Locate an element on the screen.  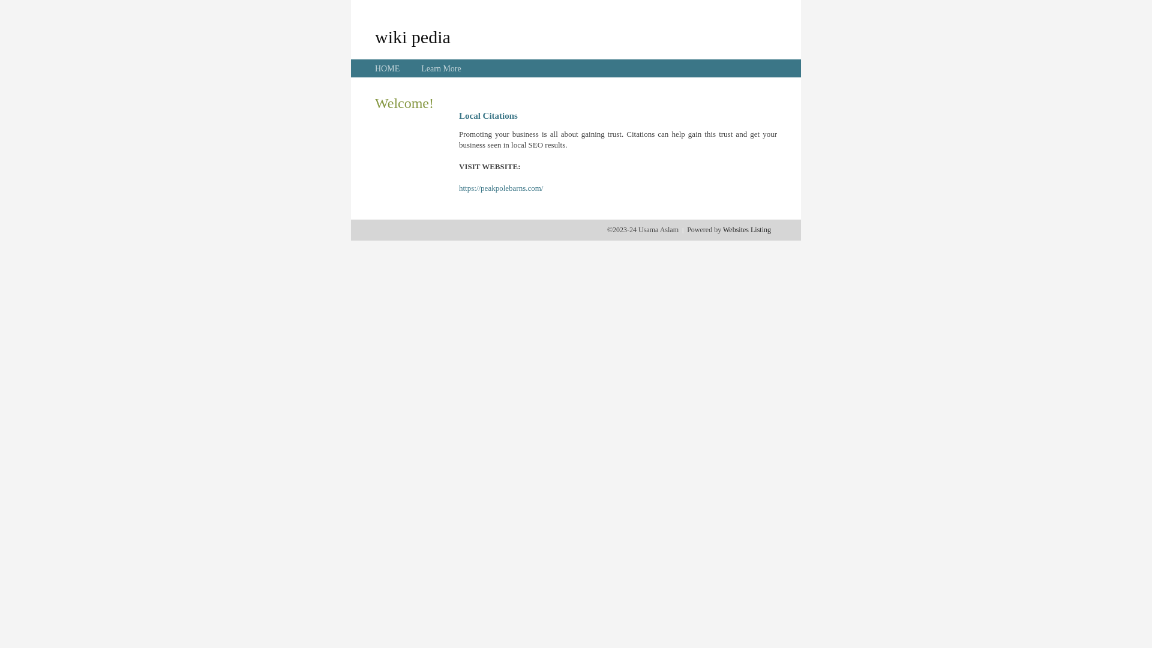
Websites Listing is located at coordinates (747, 230).